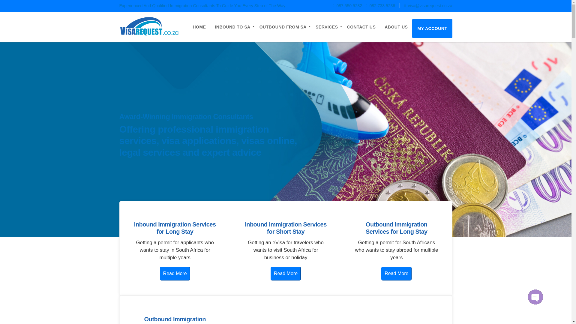  I want to click on CONTACT US, so click(361, 27).